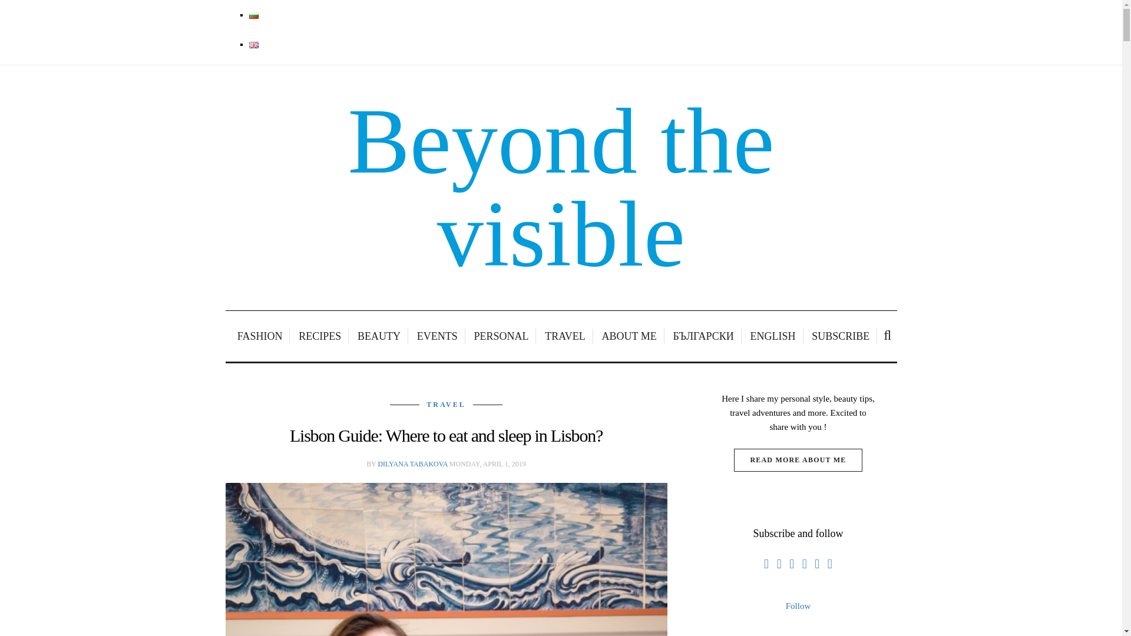 The width and height of the screenshot is (1131, 636). Describe the element at coordinates (437, 336) in the screenshot. I see `EVENTS` at that location.